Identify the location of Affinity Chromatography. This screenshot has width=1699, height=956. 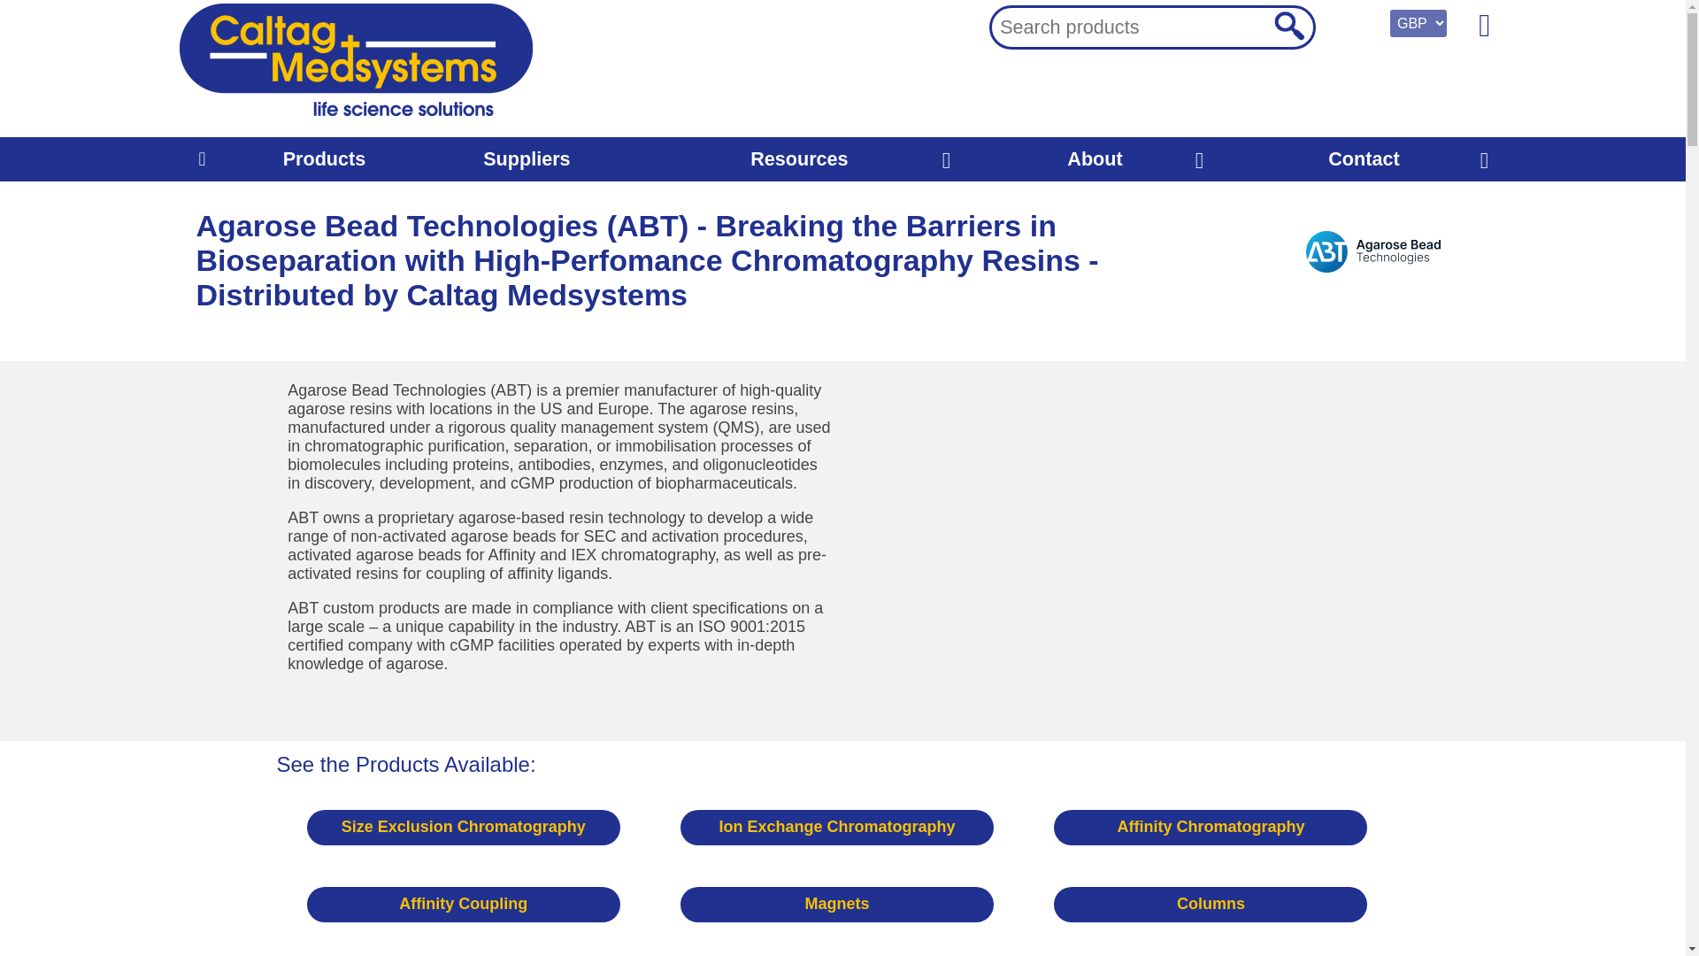
(1211, 827).